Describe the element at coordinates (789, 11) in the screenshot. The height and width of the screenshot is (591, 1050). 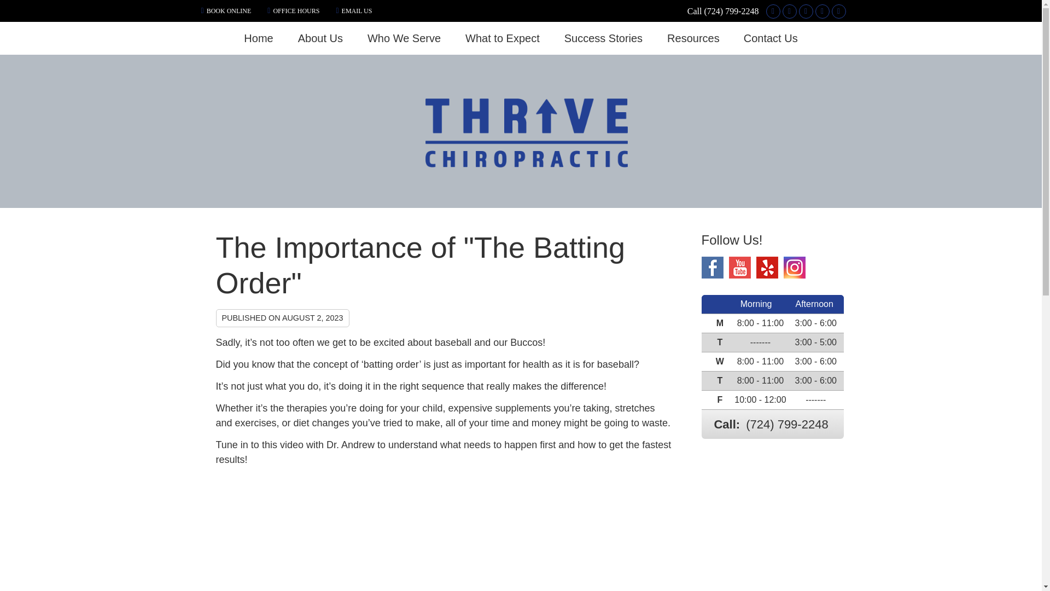
I see `Facebook Social Button` at that location.